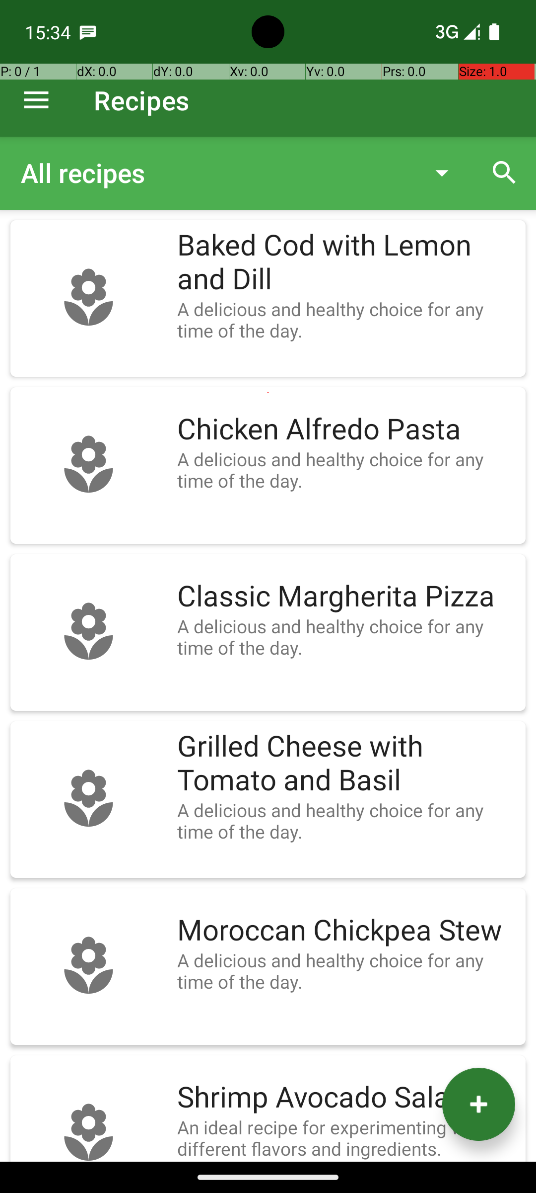  Describe the element at coordinates (346, 596) in the screenshot. I see `Classic Margherita Pizza` at that location.